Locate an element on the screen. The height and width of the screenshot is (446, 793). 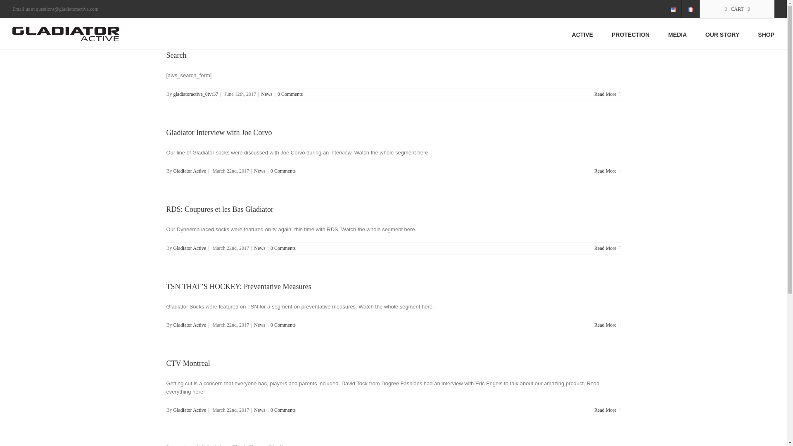
Search is located at coordinates (176, 55).